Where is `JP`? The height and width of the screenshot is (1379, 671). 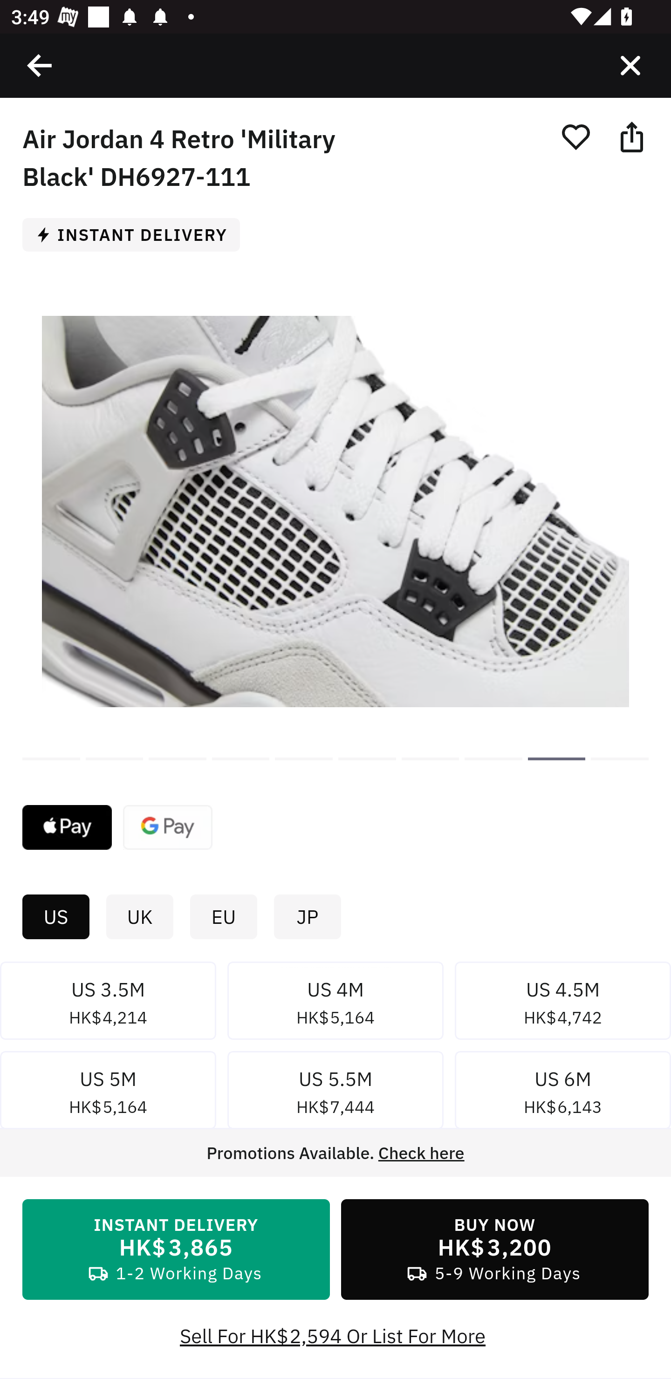
JP is located at coordinates (307, 917).